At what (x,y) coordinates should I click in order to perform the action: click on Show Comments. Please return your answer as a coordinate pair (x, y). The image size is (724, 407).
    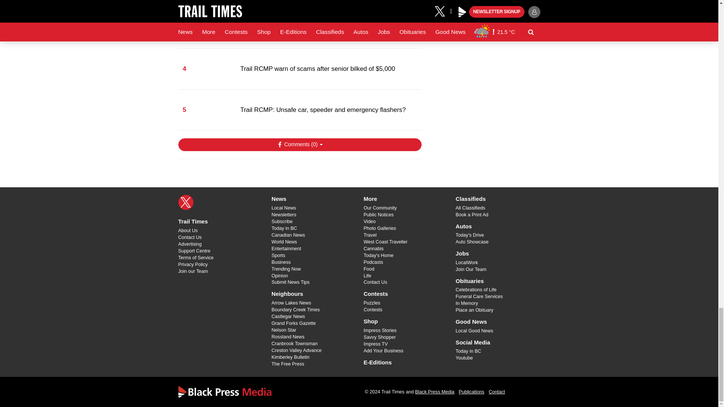
    Looking at the image, I should click on (299, 145).